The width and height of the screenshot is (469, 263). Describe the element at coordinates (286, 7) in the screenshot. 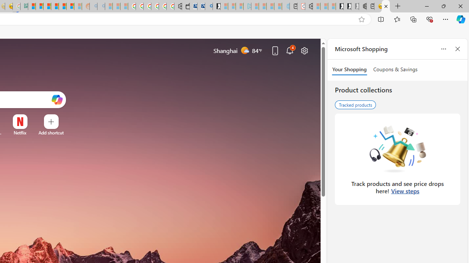

I see `Home | Sky Blue Bikes - Sky Blue Bikes - Sleeping` at that location.